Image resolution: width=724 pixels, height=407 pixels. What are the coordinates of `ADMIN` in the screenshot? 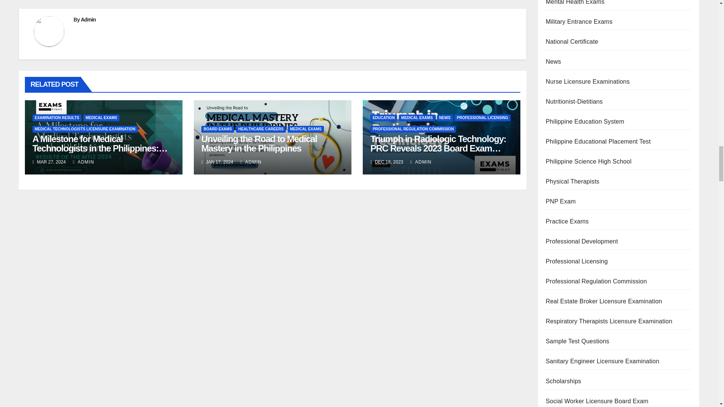 It's located at (83, 162).